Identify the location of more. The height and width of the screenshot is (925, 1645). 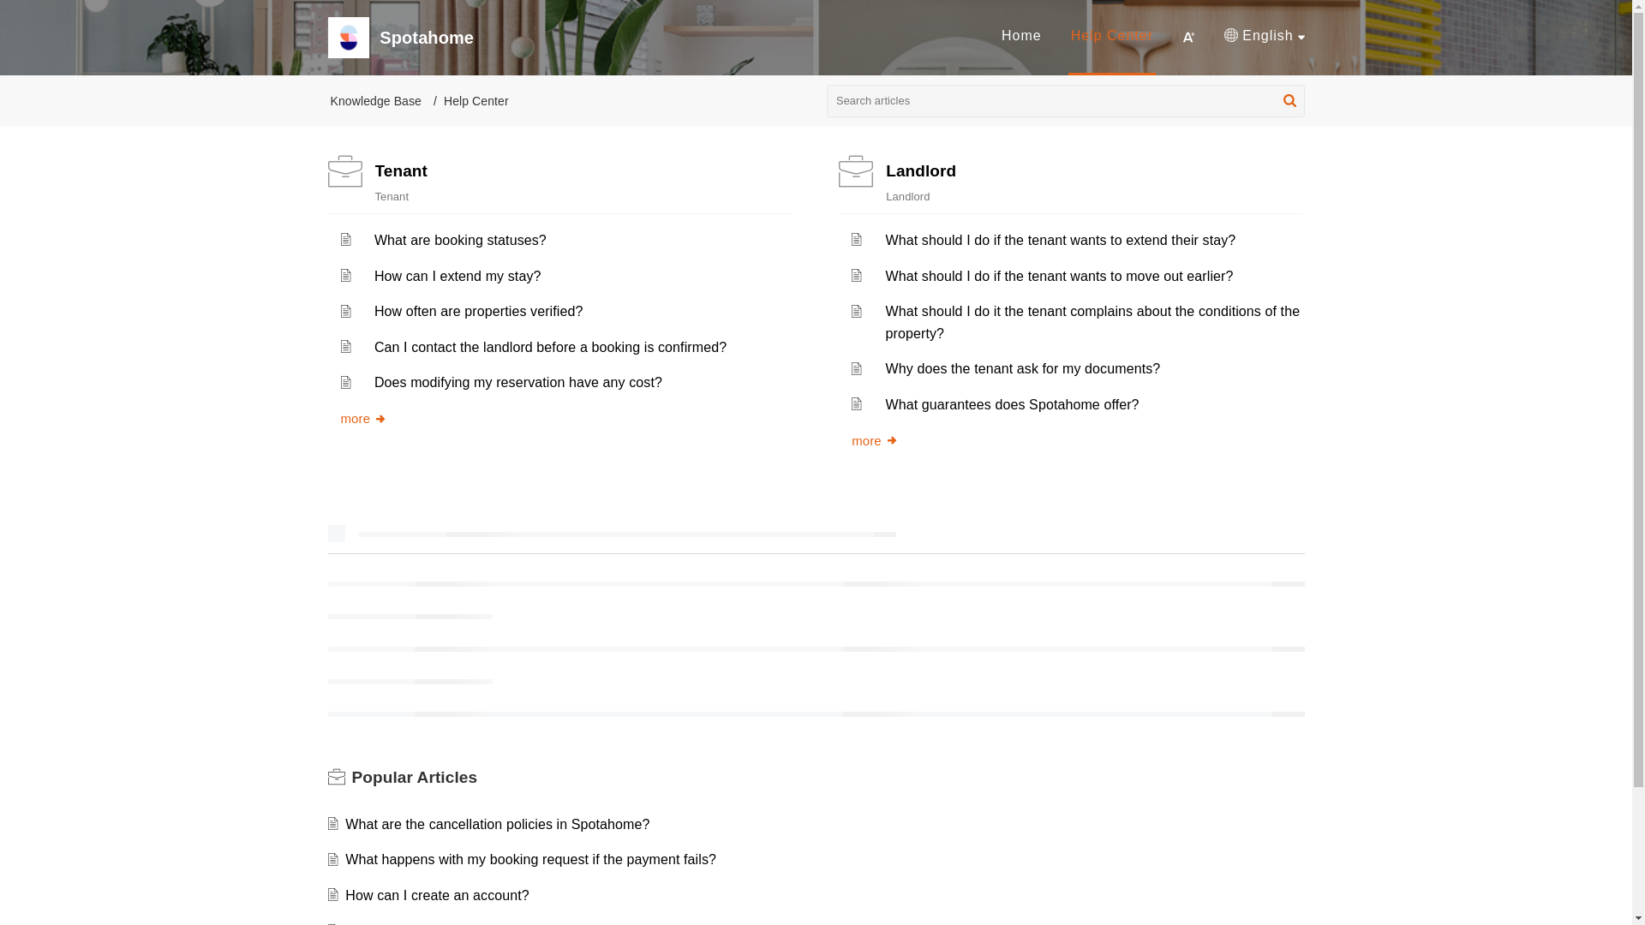
(875, 440).